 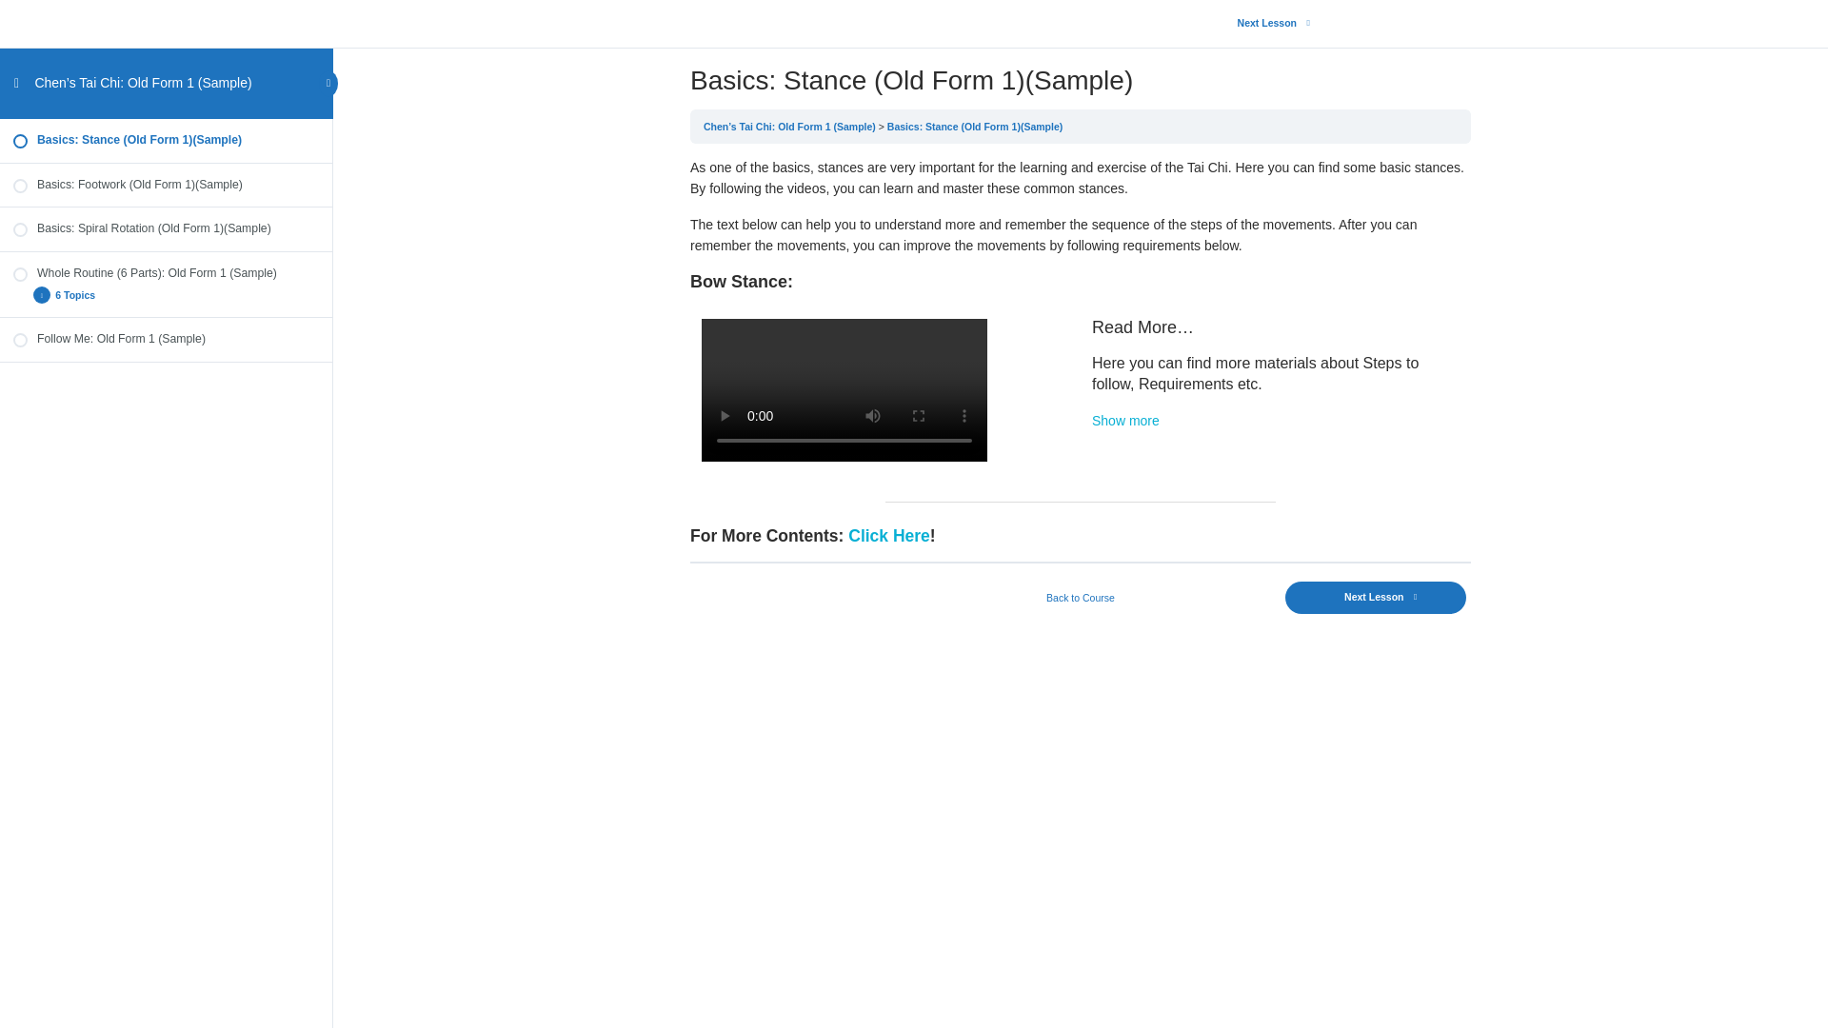 I want to click on Next Lesson, so click(x=1268, y=23).